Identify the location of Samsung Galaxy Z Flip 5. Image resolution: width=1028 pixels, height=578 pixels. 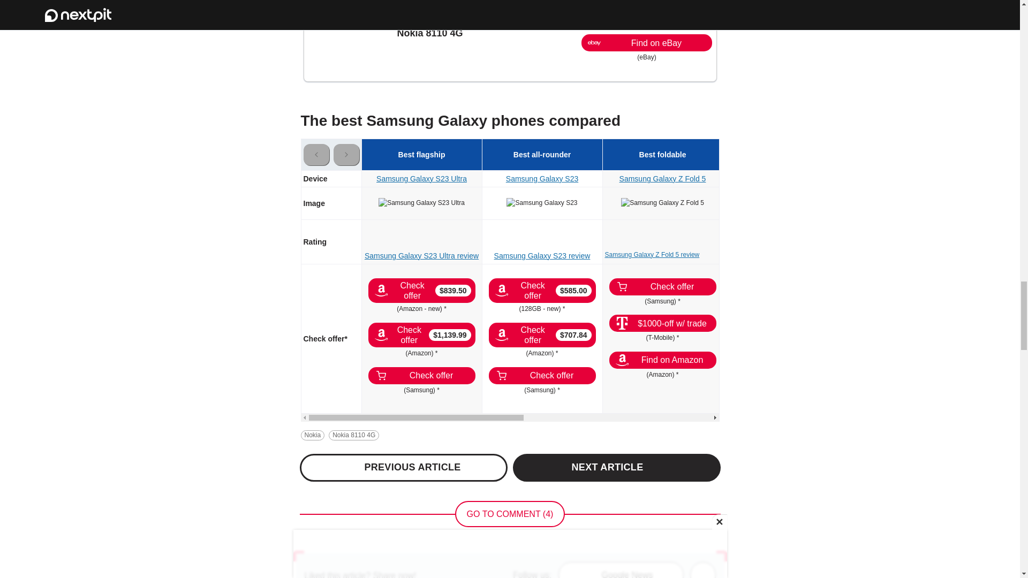
(783, 203).